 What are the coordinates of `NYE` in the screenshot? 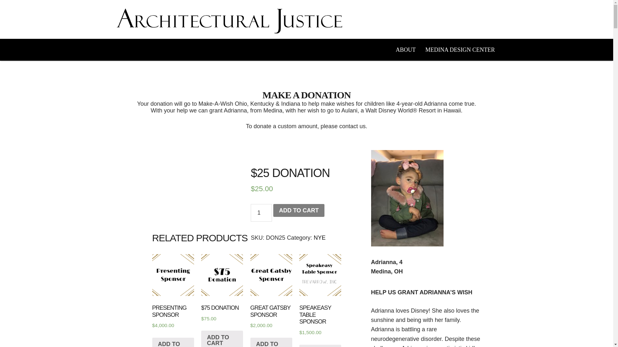 It's located at (319, 238).